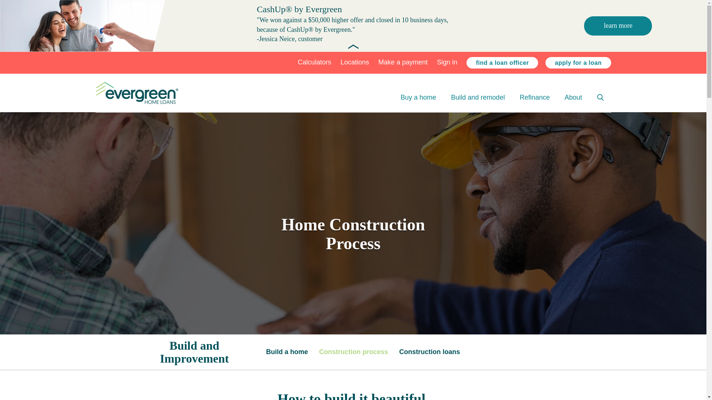 The width and height of the screenshot is (712, 400). Describe the element at coordinates (418, 97) in the screenshot. I see `Buy a home` at that location.